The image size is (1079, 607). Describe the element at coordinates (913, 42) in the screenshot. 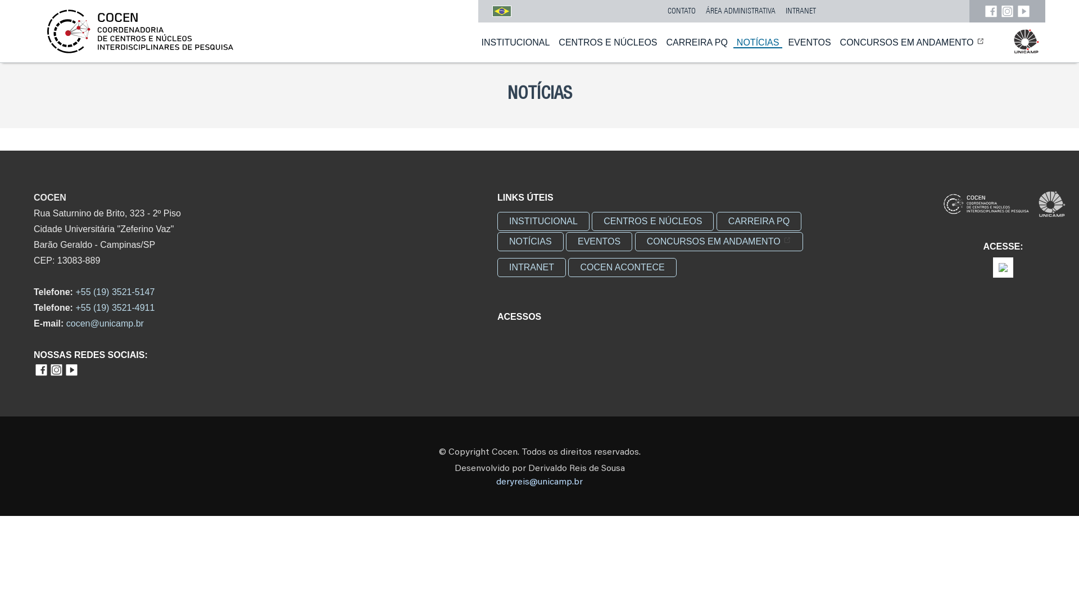

I see `CONCURSOS EM ANDAMENTO` at that location.